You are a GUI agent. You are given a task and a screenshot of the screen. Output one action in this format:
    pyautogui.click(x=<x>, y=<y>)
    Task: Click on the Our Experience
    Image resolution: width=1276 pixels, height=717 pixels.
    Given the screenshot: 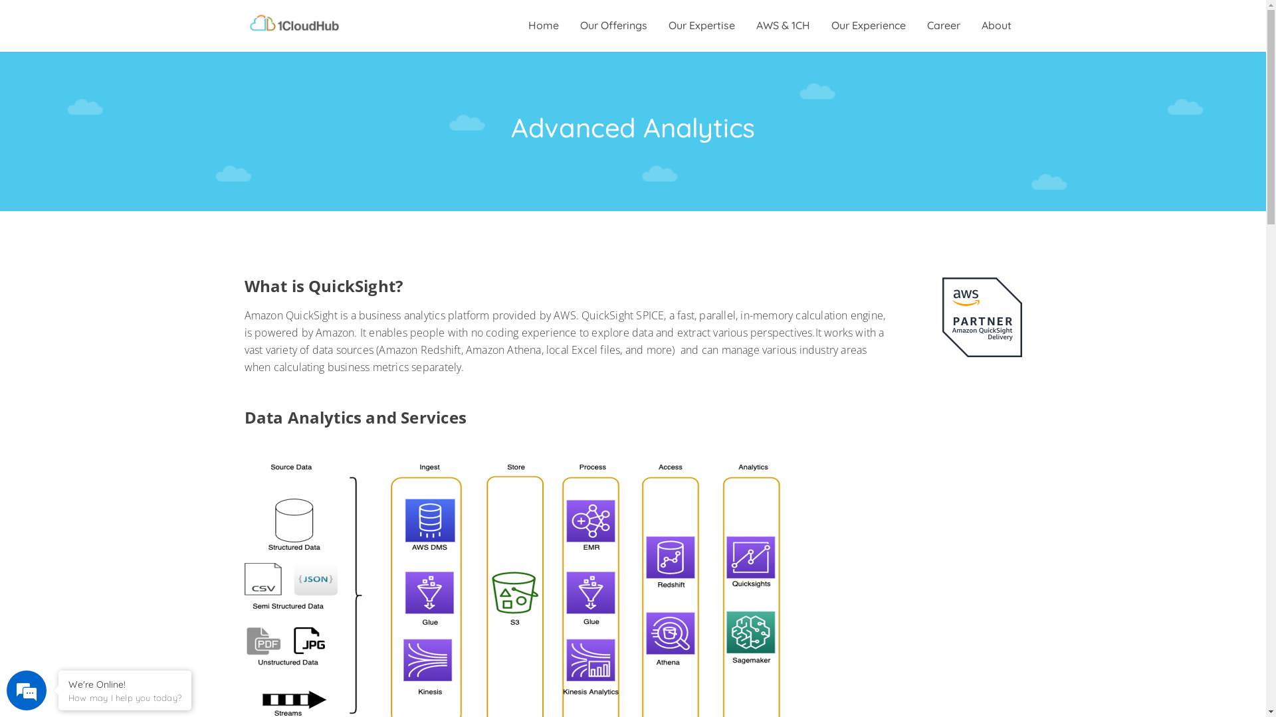 What is the action you would take?
    pyautogui.click(x=868, y=25)
    